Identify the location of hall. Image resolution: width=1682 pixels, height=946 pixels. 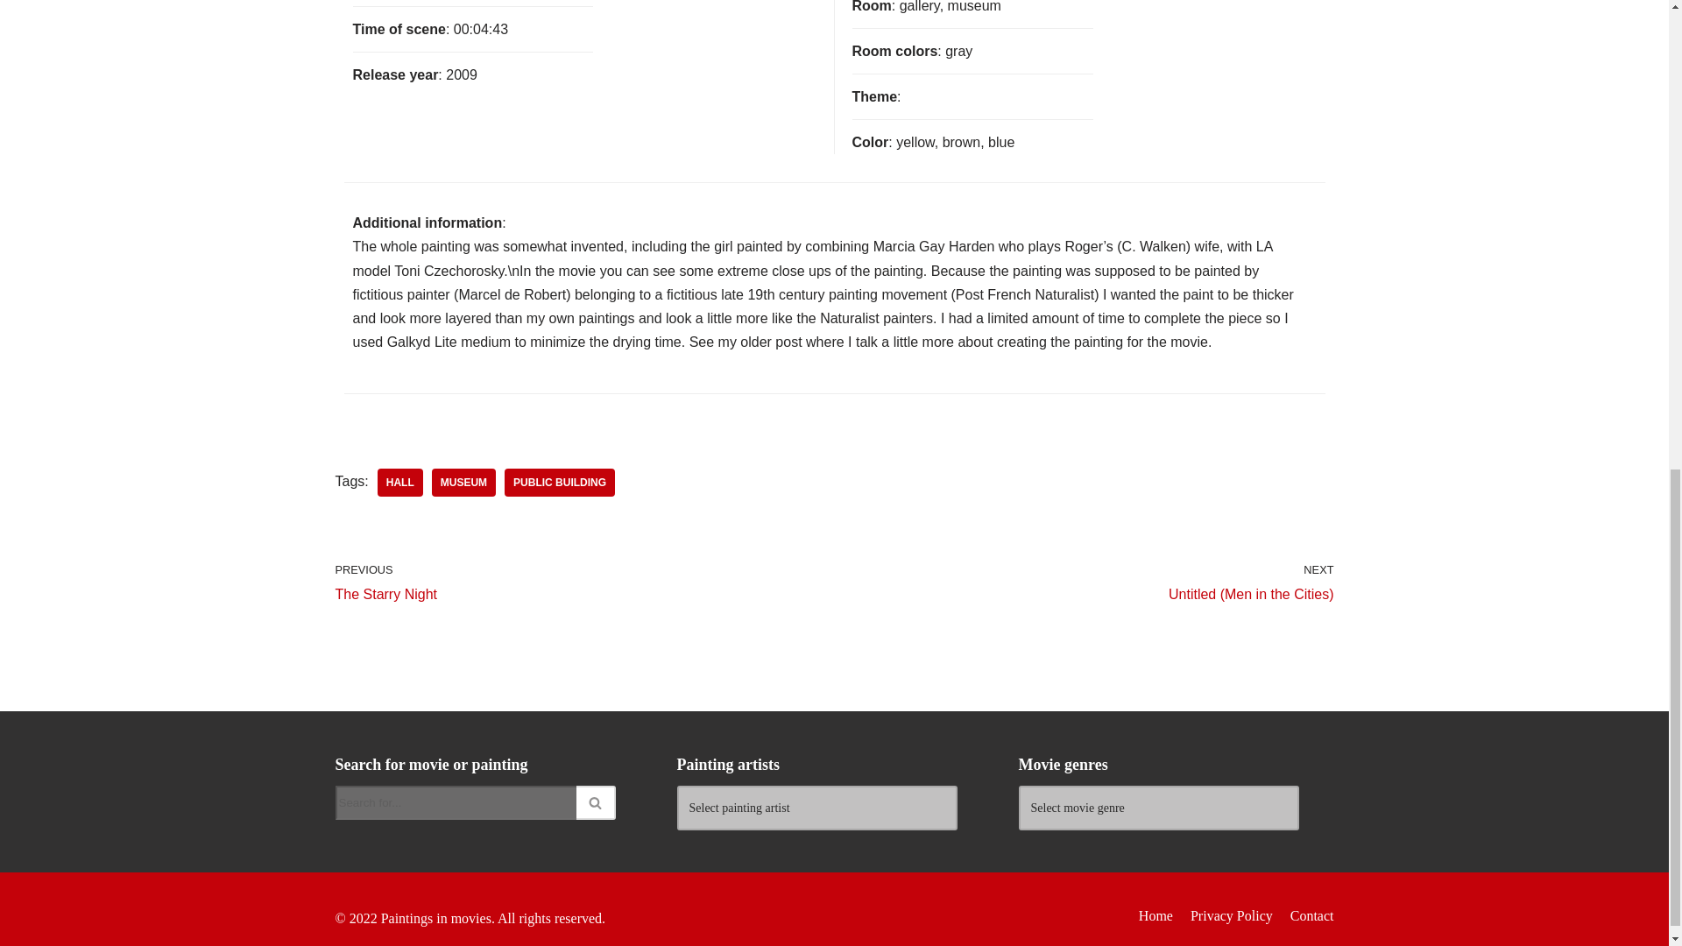
(560, 482).